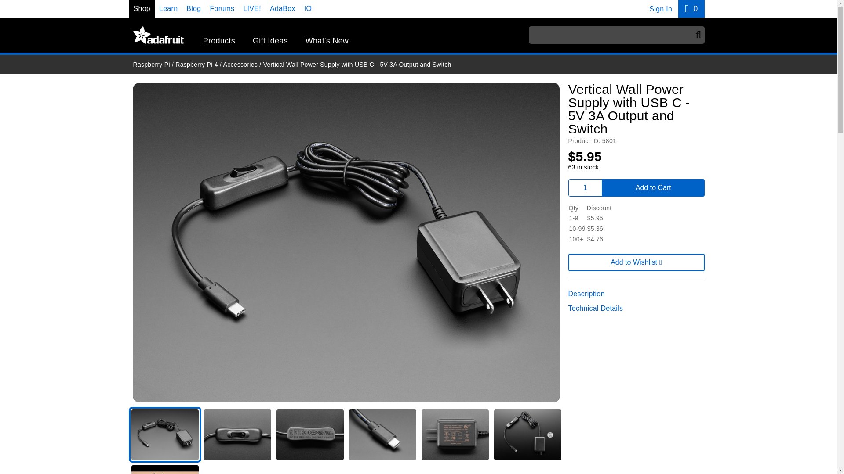 This screenshot has height=474, width=844. Describe the element at coordinates (691, 9) in the screenshot. I see `Forums` at that location.